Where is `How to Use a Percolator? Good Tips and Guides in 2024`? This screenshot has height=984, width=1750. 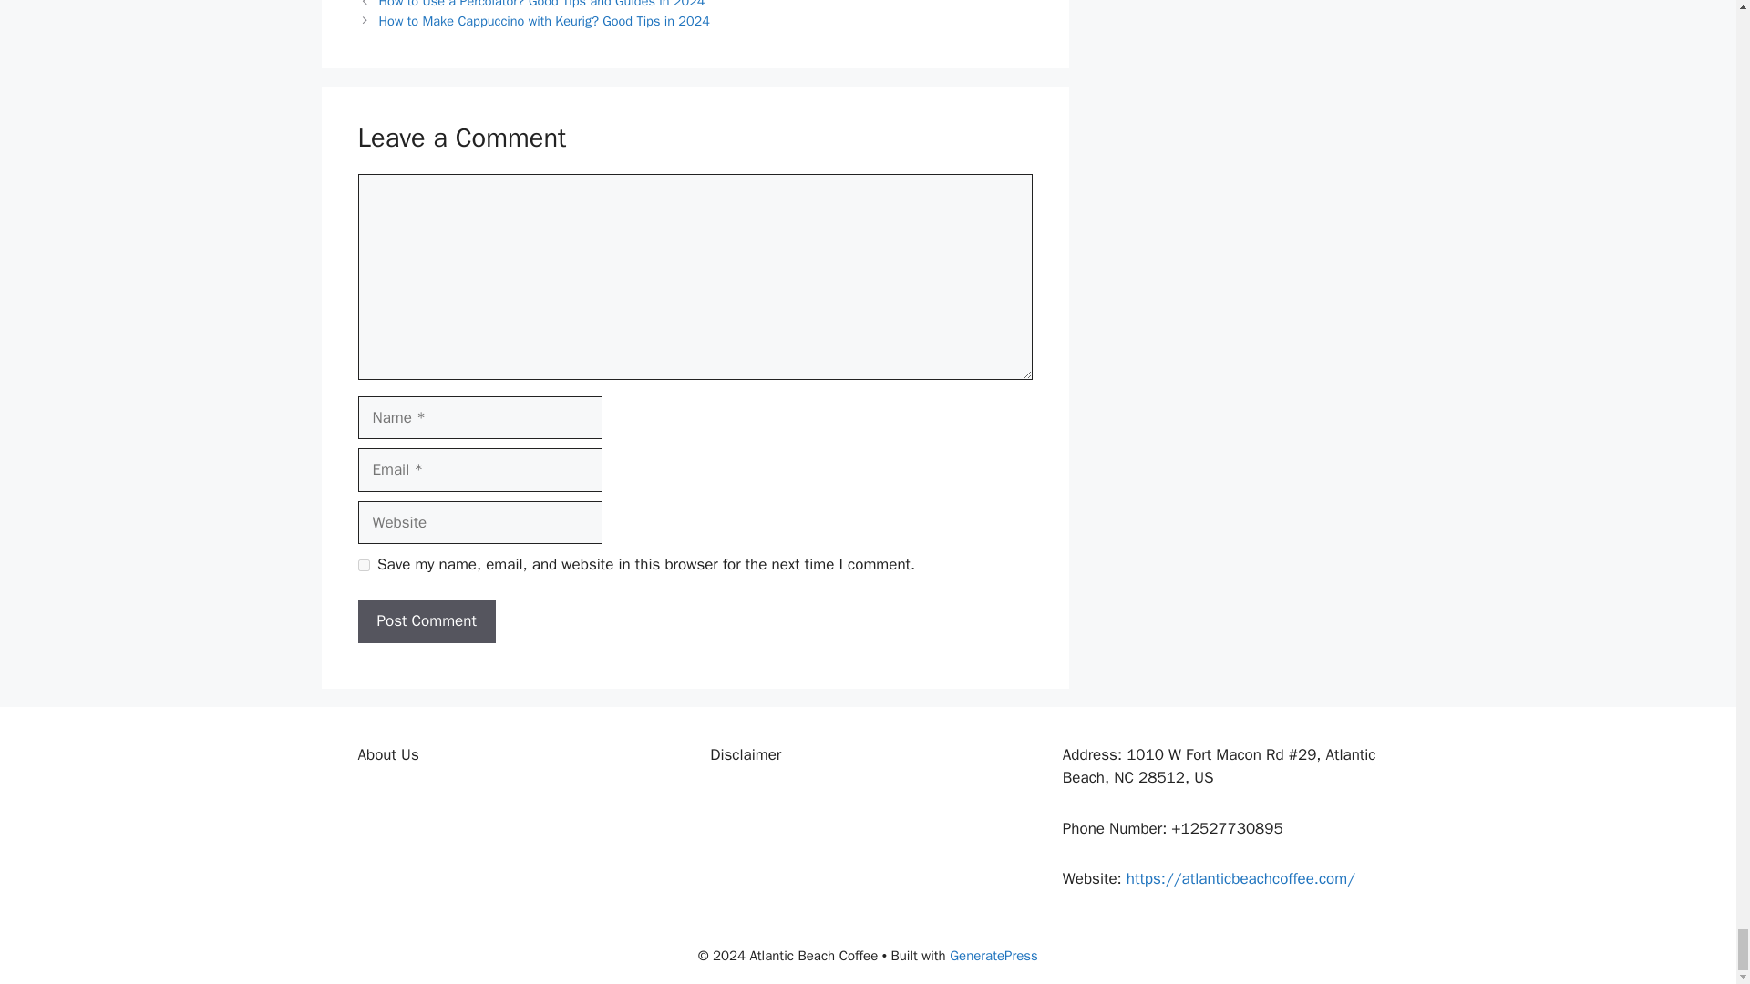
How to Use a Percolator? Good Tips and Guides in 2024 is located at coordinates (541, 4).